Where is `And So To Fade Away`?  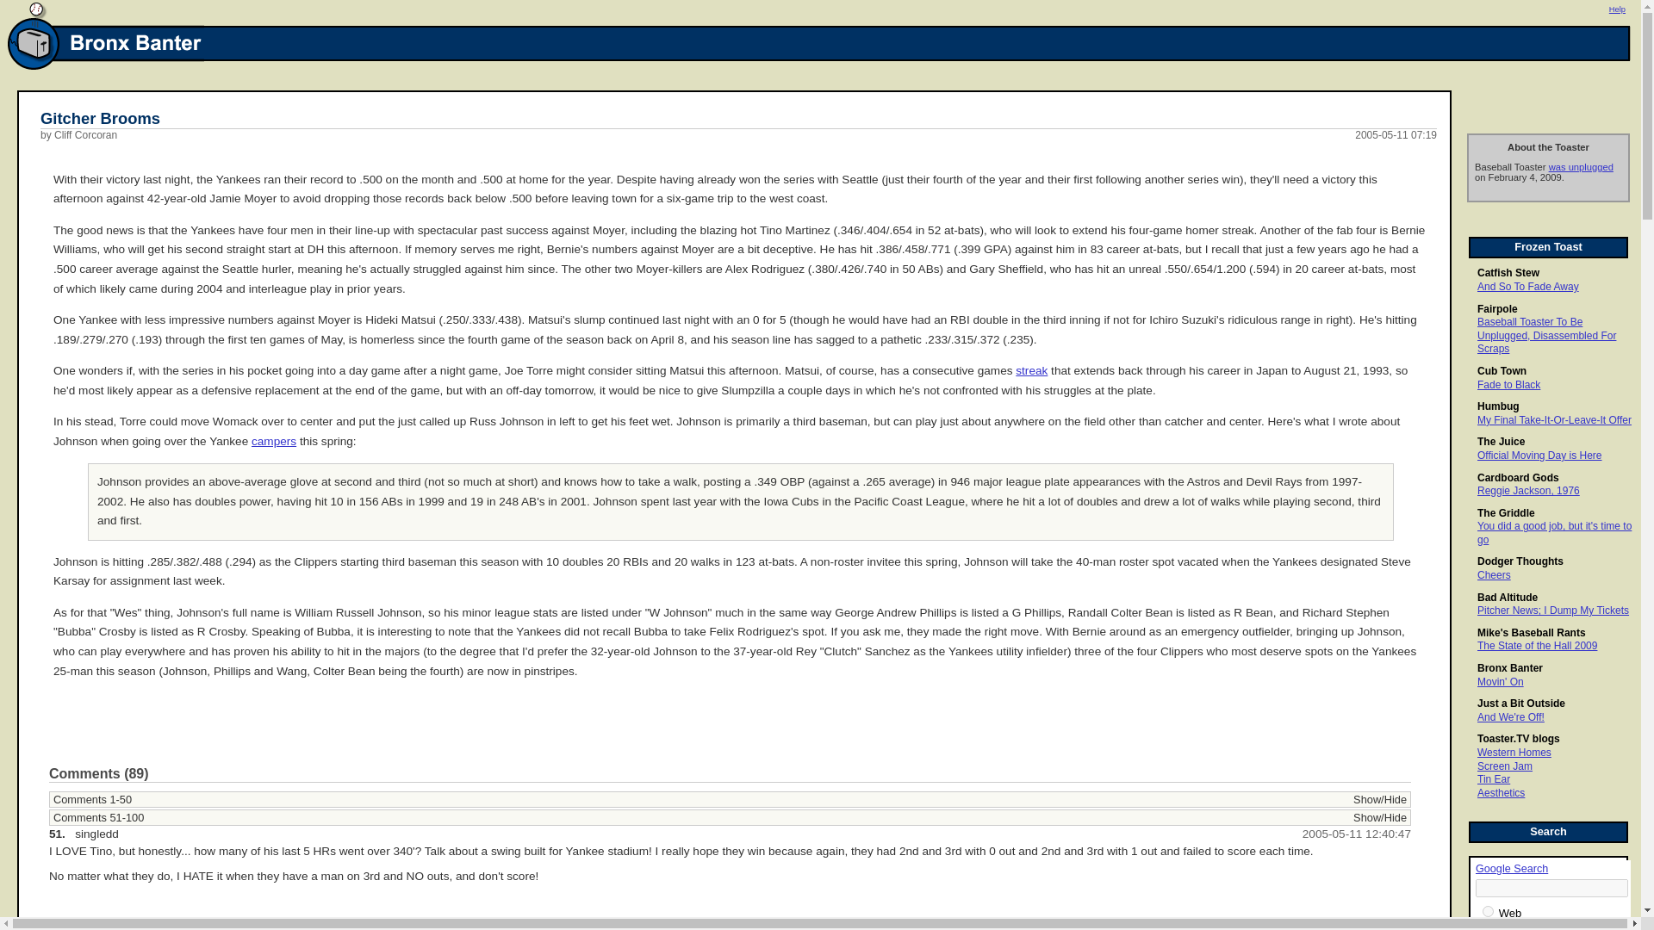
And So To Fade Away is located at coordinates (1528, 287).